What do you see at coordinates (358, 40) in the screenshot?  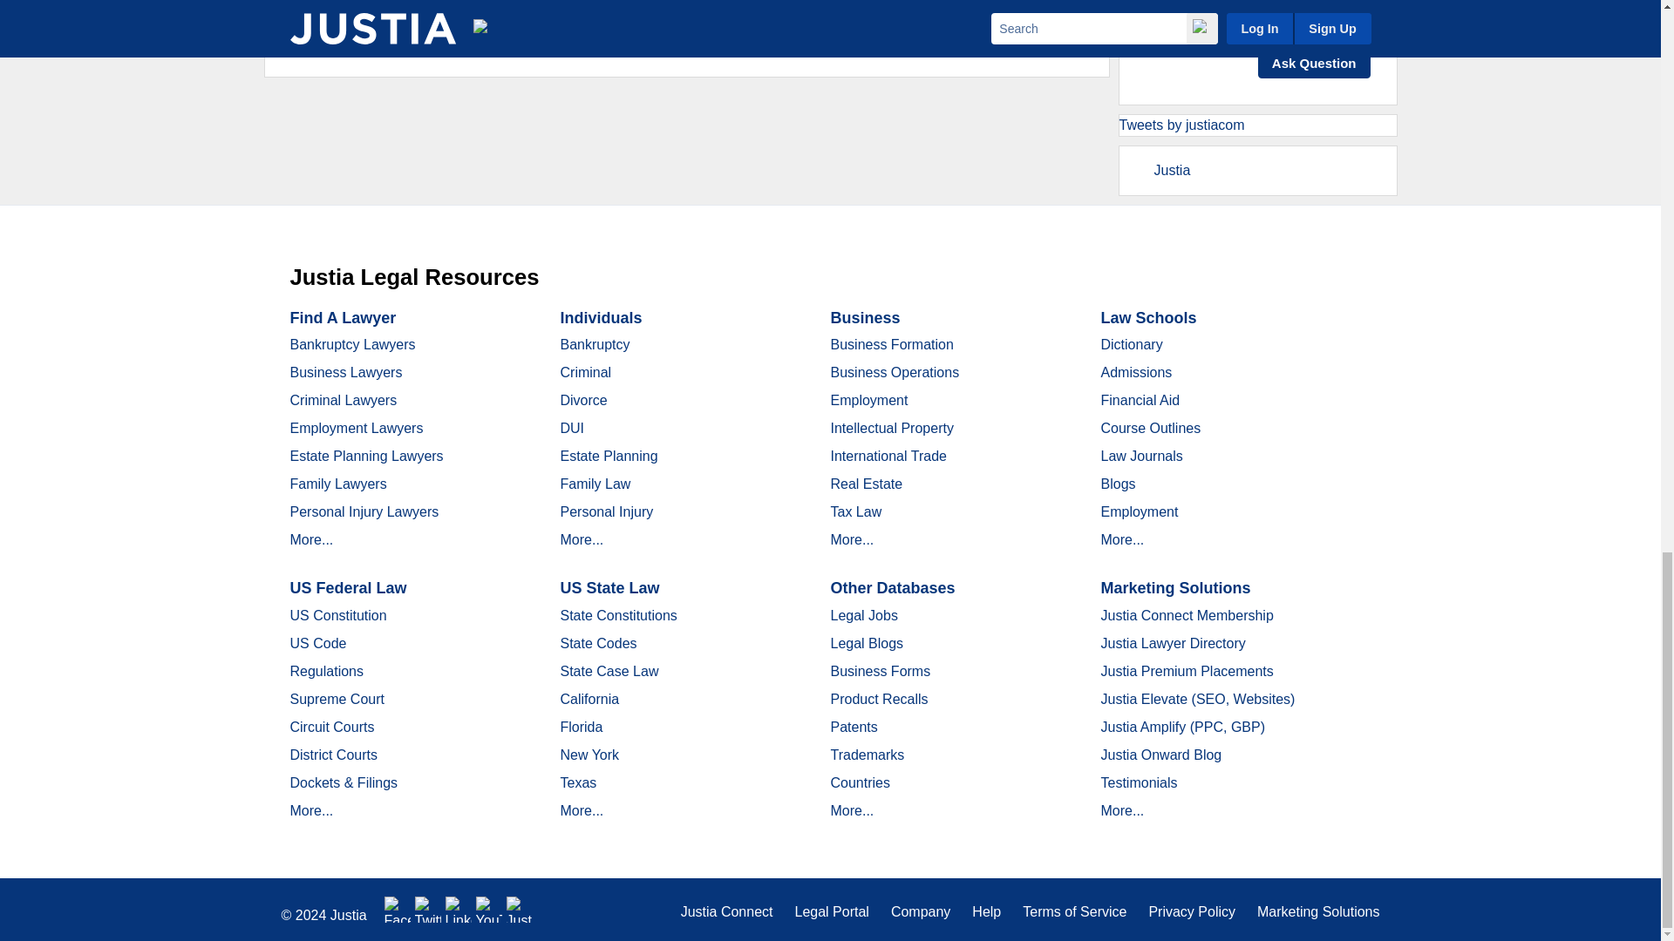 I see `View all posts in Abortion` at bounding box center [358, 40].